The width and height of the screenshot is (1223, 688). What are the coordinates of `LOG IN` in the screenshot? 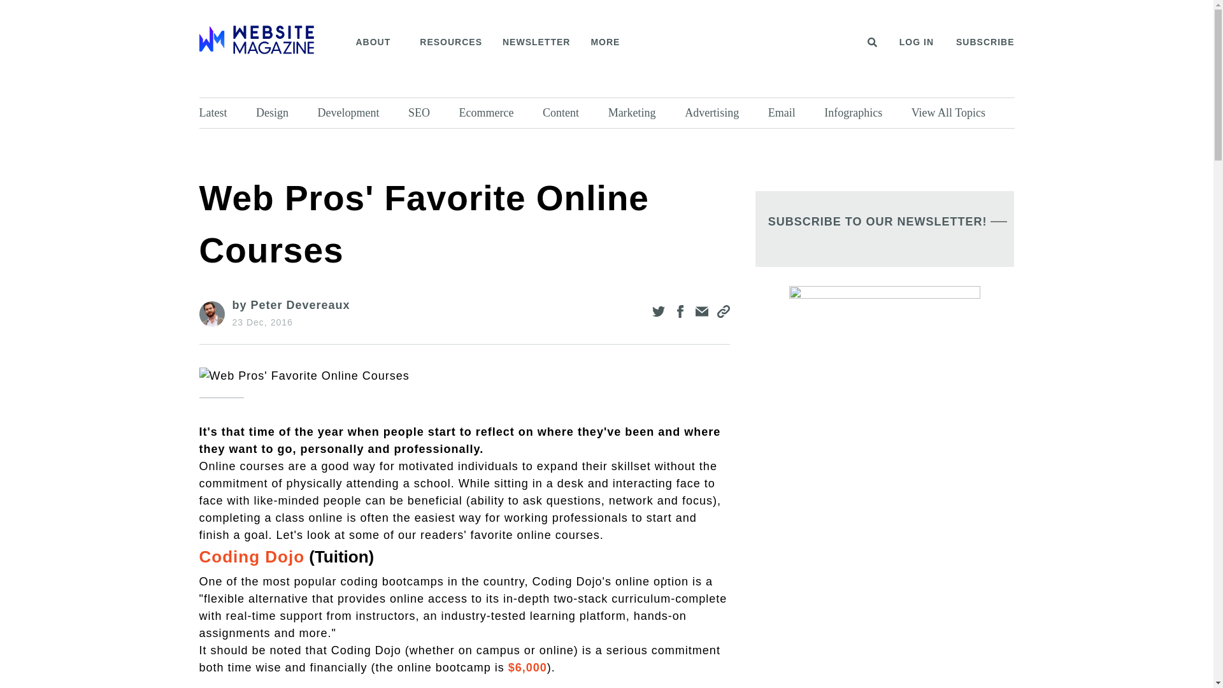 It's located at (916, 42).